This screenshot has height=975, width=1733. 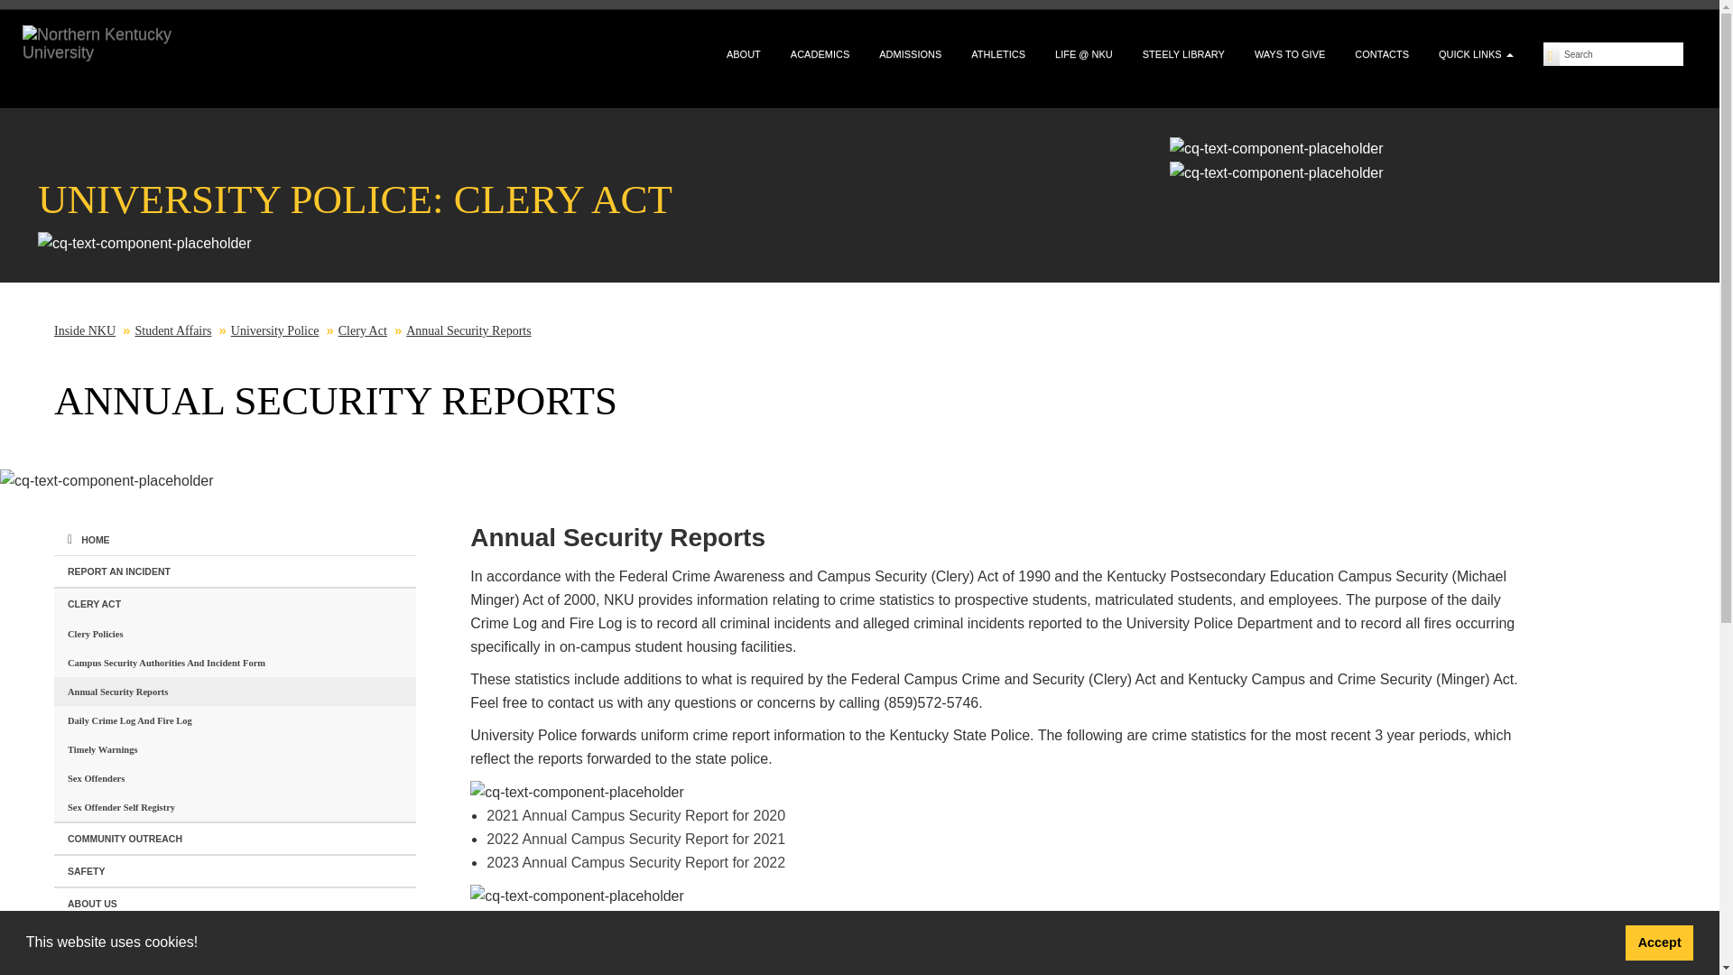 What do you see at coordinates (235, 663) in the screenshot?
I see `Campus Security Authorities and Incident Form` at bounding box center [235, 663].